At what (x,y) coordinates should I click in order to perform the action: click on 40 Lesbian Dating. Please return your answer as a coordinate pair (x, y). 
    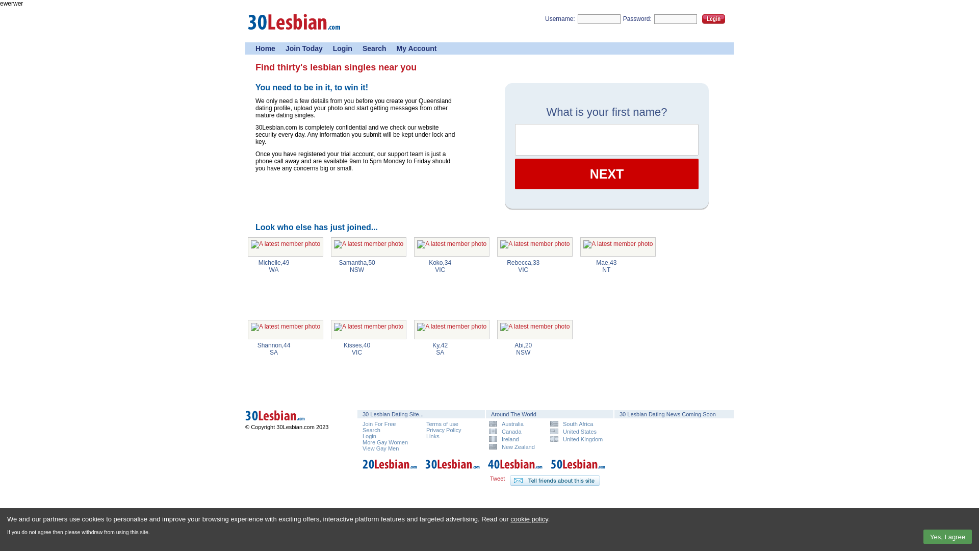
    Looking at the image, I should click on (516, 470).